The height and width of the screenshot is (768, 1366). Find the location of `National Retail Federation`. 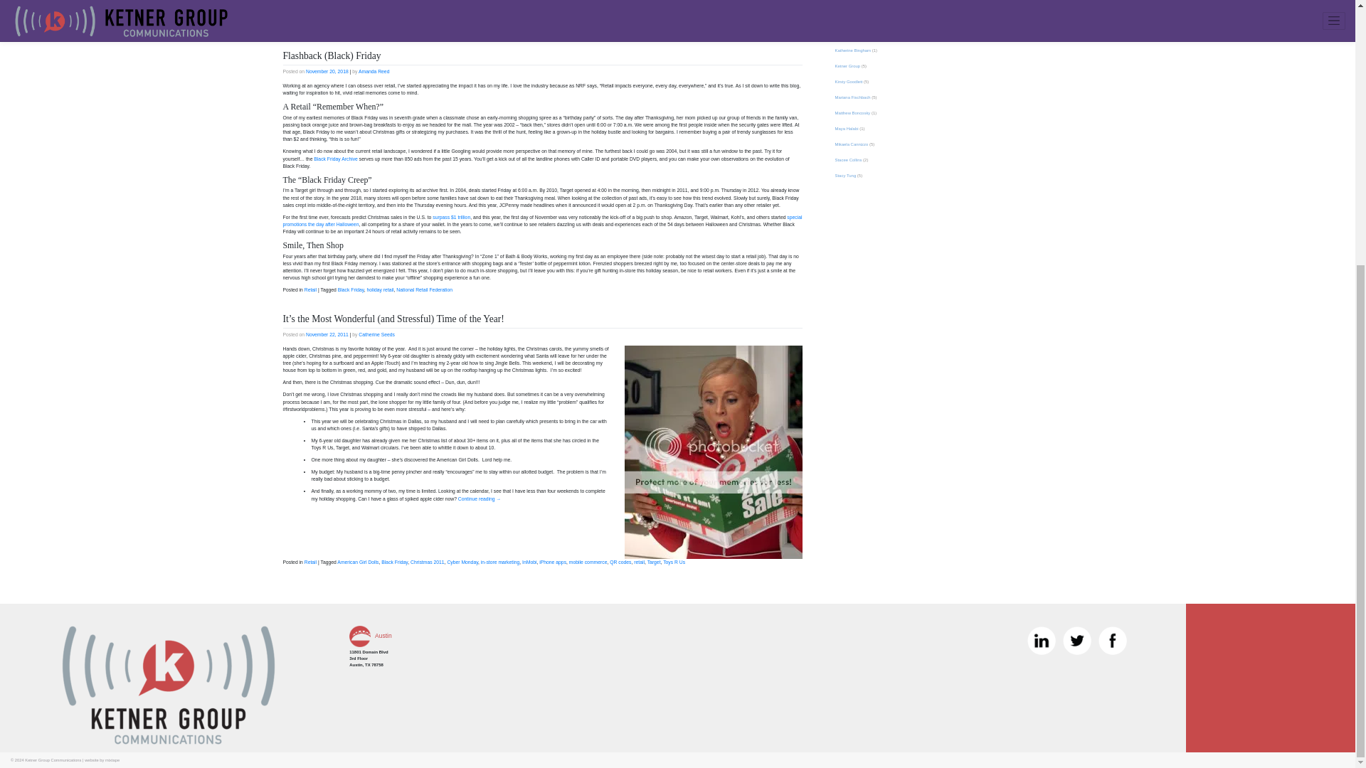

National Retail Federation is located at coordinates (424, 289).